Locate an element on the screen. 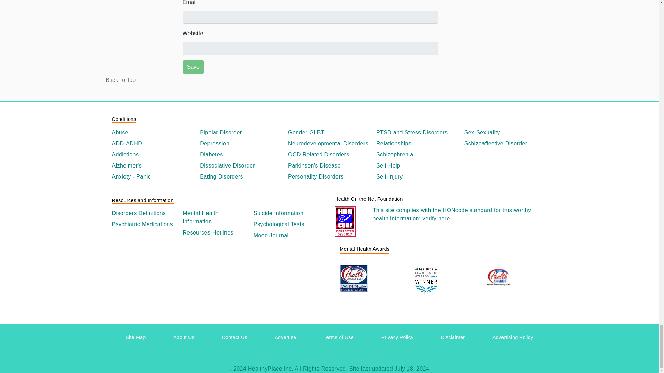 The width and height of the screenshot is (664, 373). Parkinson's Disease Information Articles is located at coordinates (329, 166).